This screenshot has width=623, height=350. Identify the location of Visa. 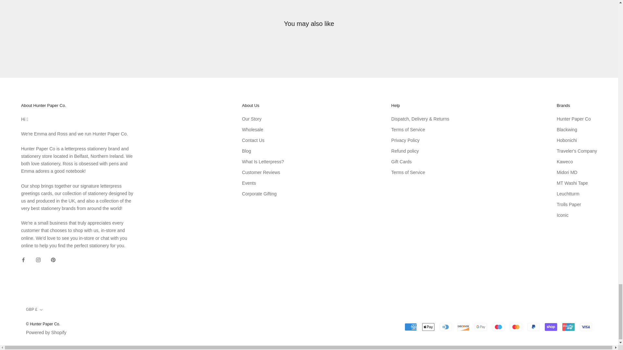
(586, 327).